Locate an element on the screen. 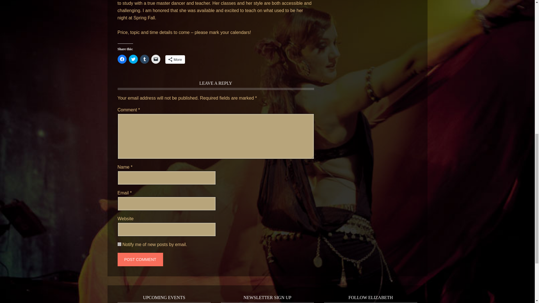 Image resolution: width=539 pixels, height=303 pixels. Click to share on Tumblr is located at coordinates (144, 59).